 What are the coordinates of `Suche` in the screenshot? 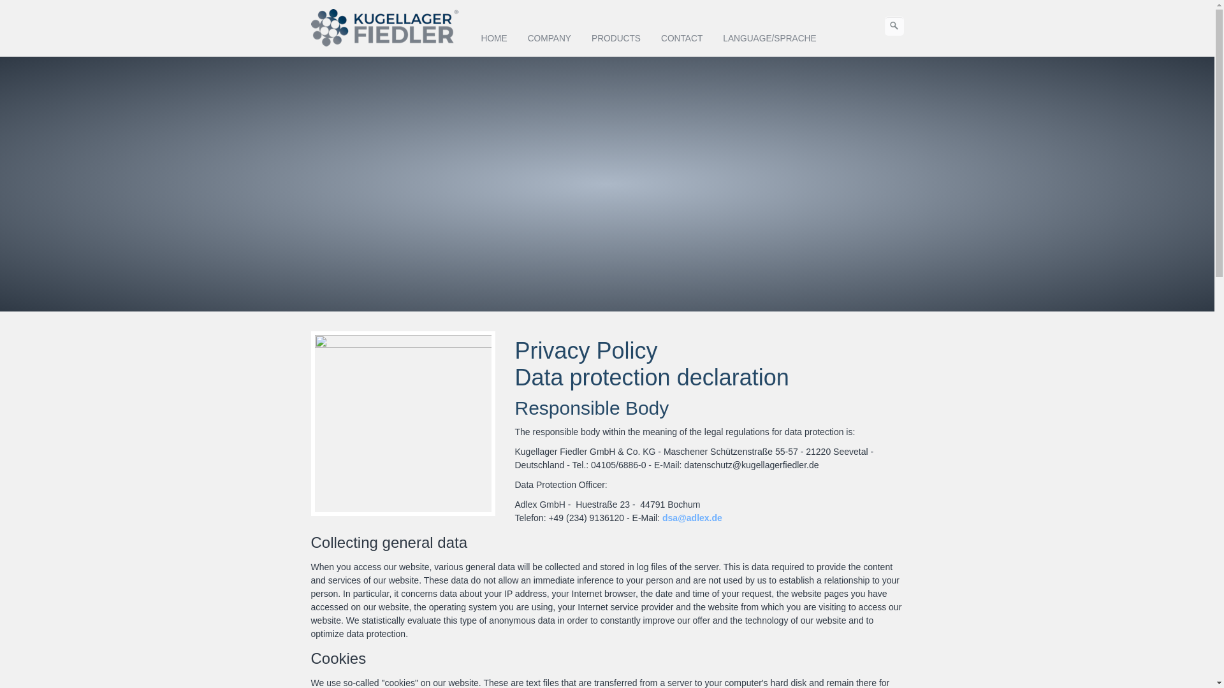 It's located at (894, 25).